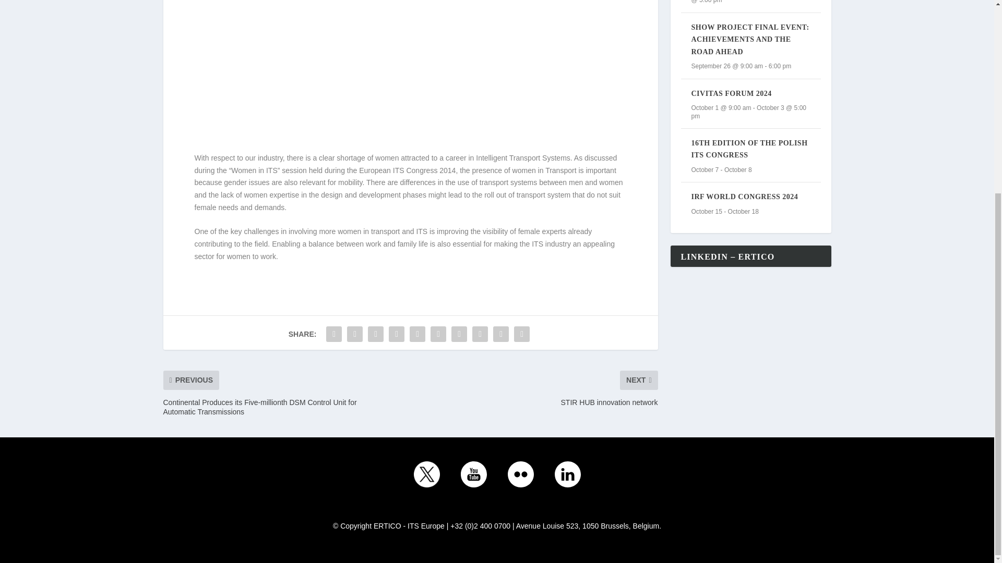 This screenshot has width=1002, height=563. What do you see at coordinates (521, 334) in the screenshot?
I see `Share "Women shortage on the ITS sector" via Print` at bounding box center [521, 334].